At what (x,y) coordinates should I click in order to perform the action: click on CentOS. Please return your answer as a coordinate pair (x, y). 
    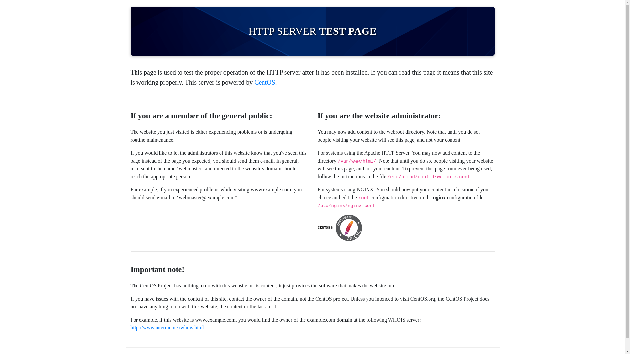
    Looking at the image, I should click on (264, 82).